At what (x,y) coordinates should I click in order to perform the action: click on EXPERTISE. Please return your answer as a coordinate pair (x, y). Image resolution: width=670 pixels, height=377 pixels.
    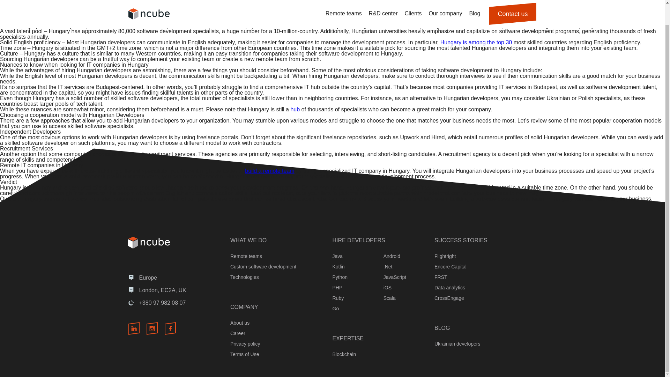
    Looking at the image, I should click on (348, 339).